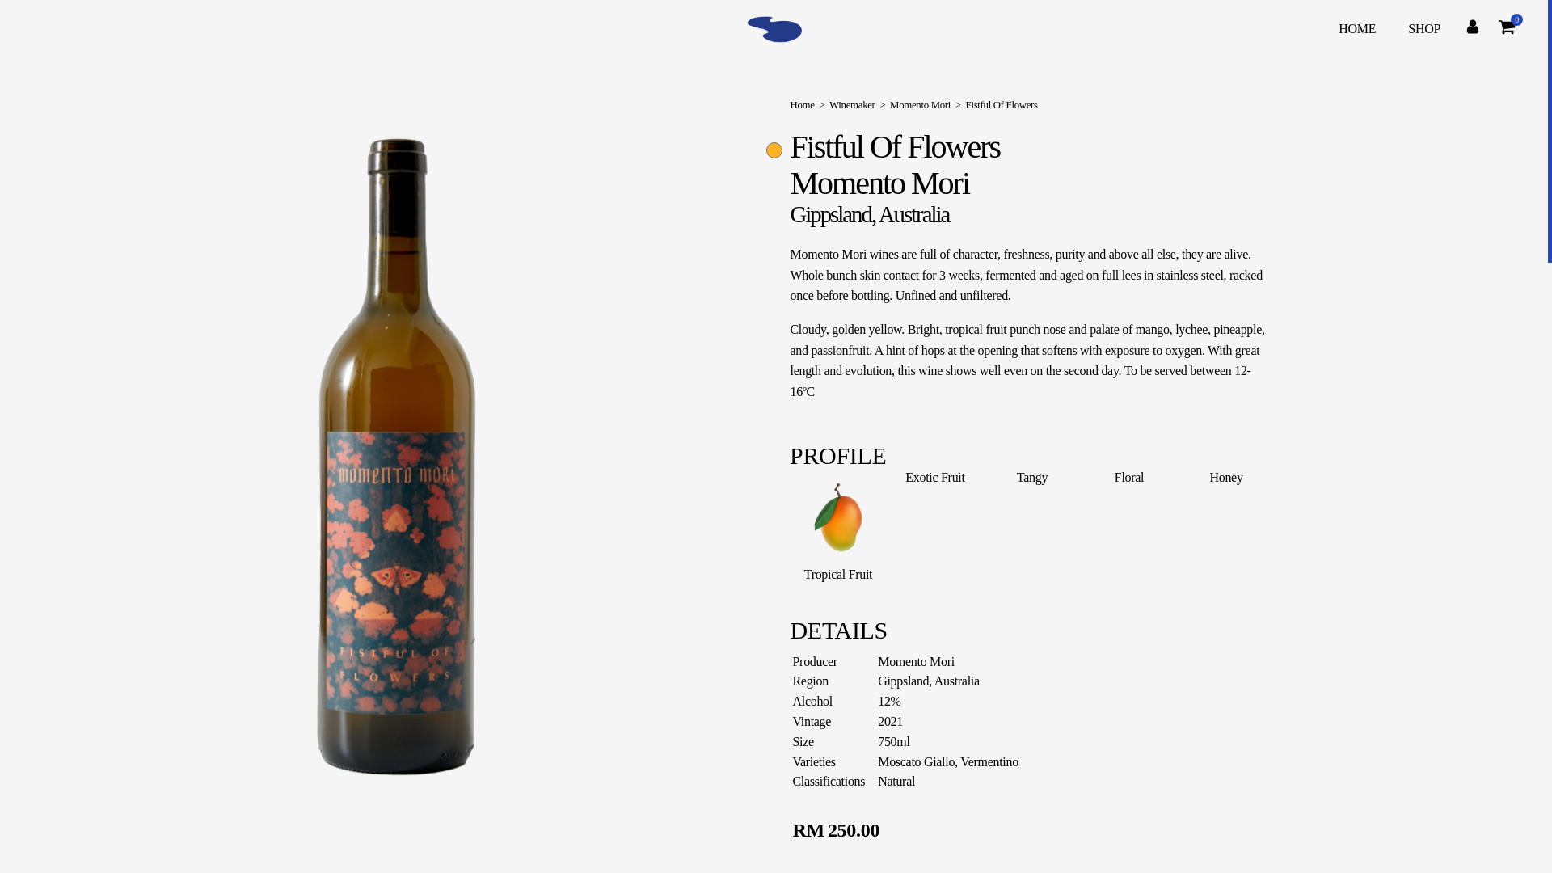  I want to click on Home, so click(802, 105).